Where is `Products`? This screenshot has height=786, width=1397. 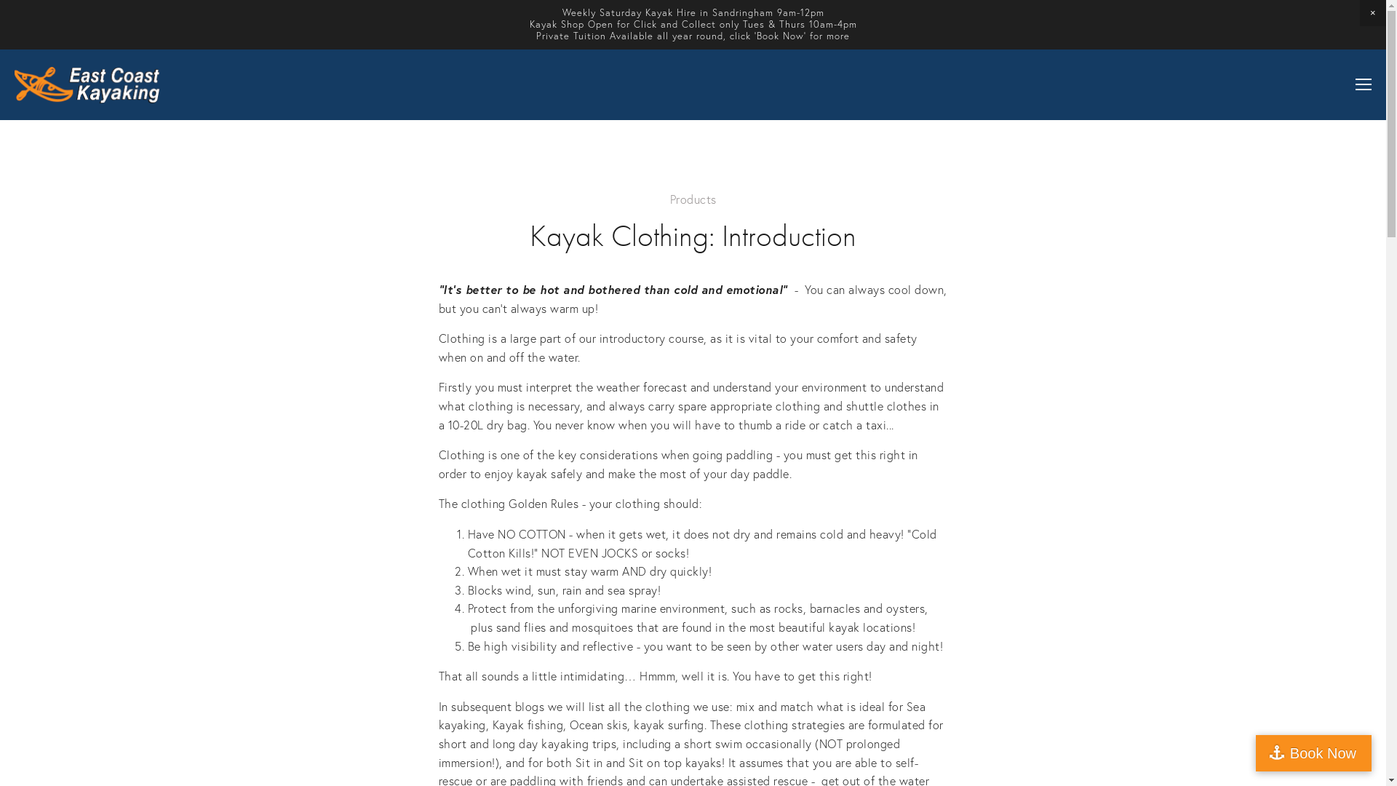
Products is located at coordinates (693, 199).